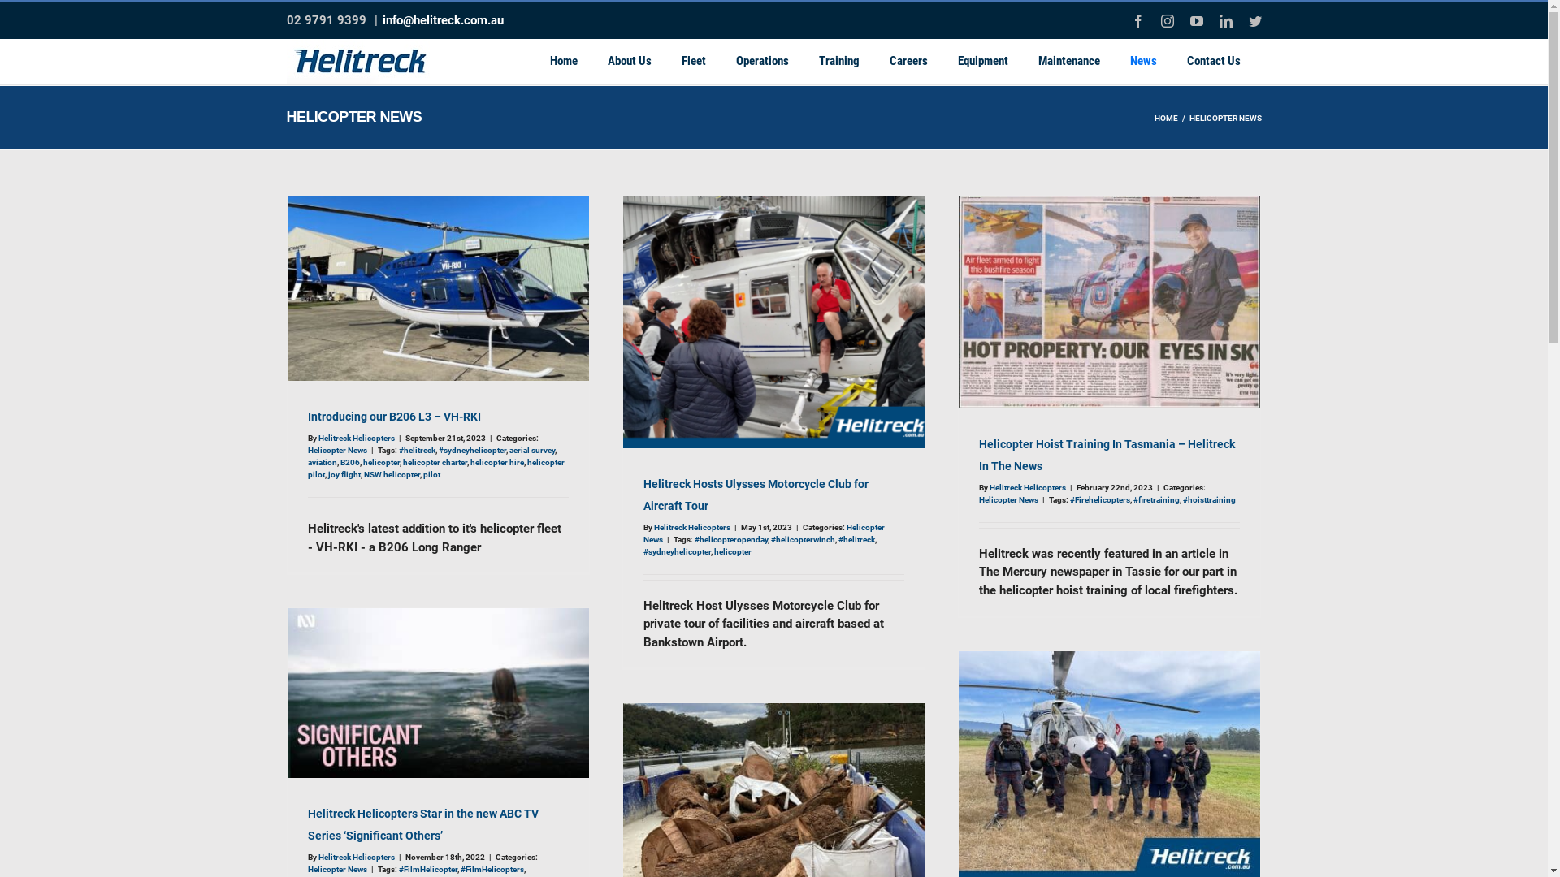 The width and height of the screenshot is (1560, 877). Describe the element at coordinates (1137, 21) in the screenshot. I see `Facebook` at that location.